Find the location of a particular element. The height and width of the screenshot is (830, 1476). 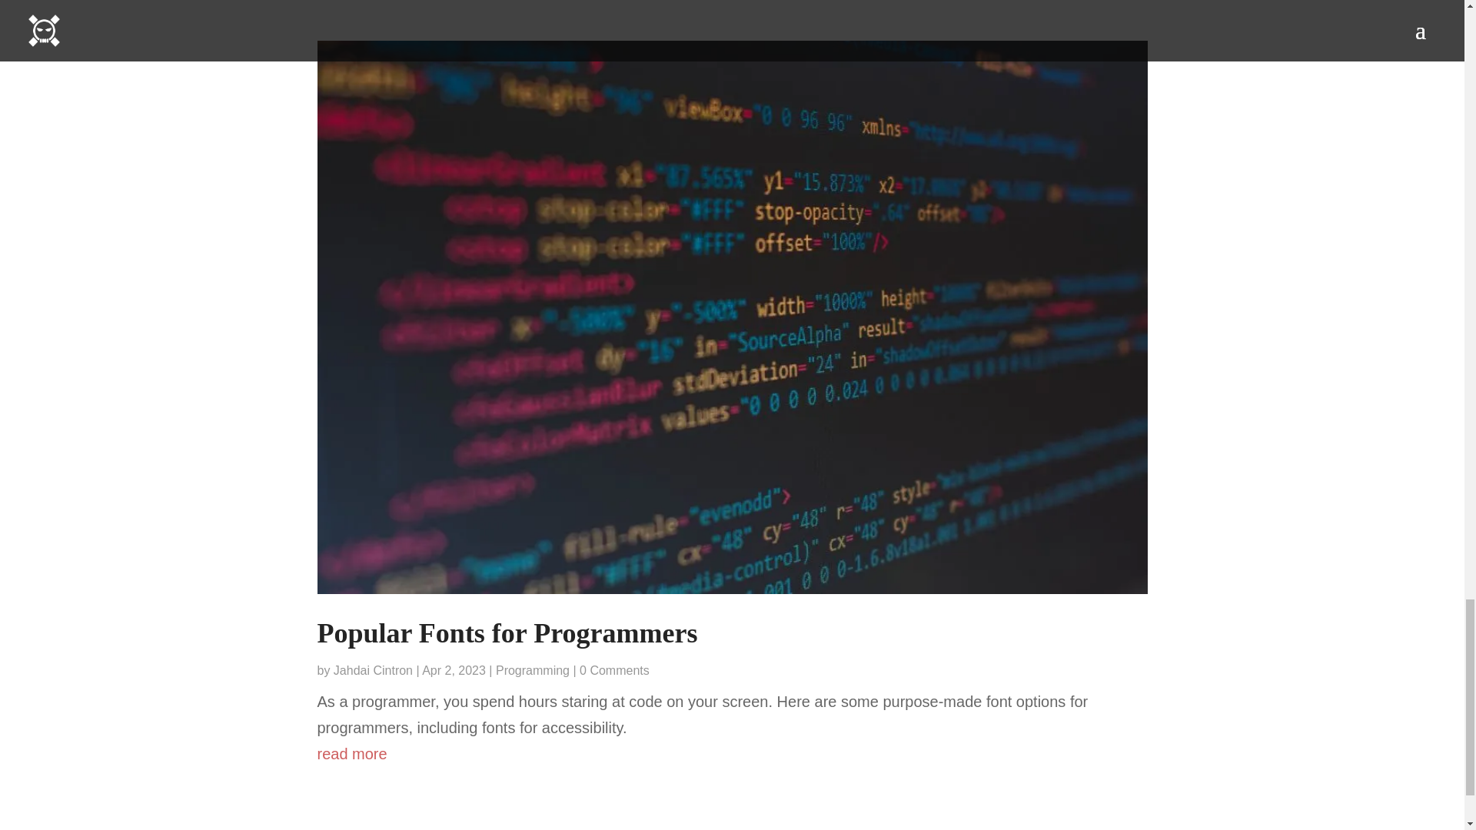

Programming is located at coordinates (533, 670).